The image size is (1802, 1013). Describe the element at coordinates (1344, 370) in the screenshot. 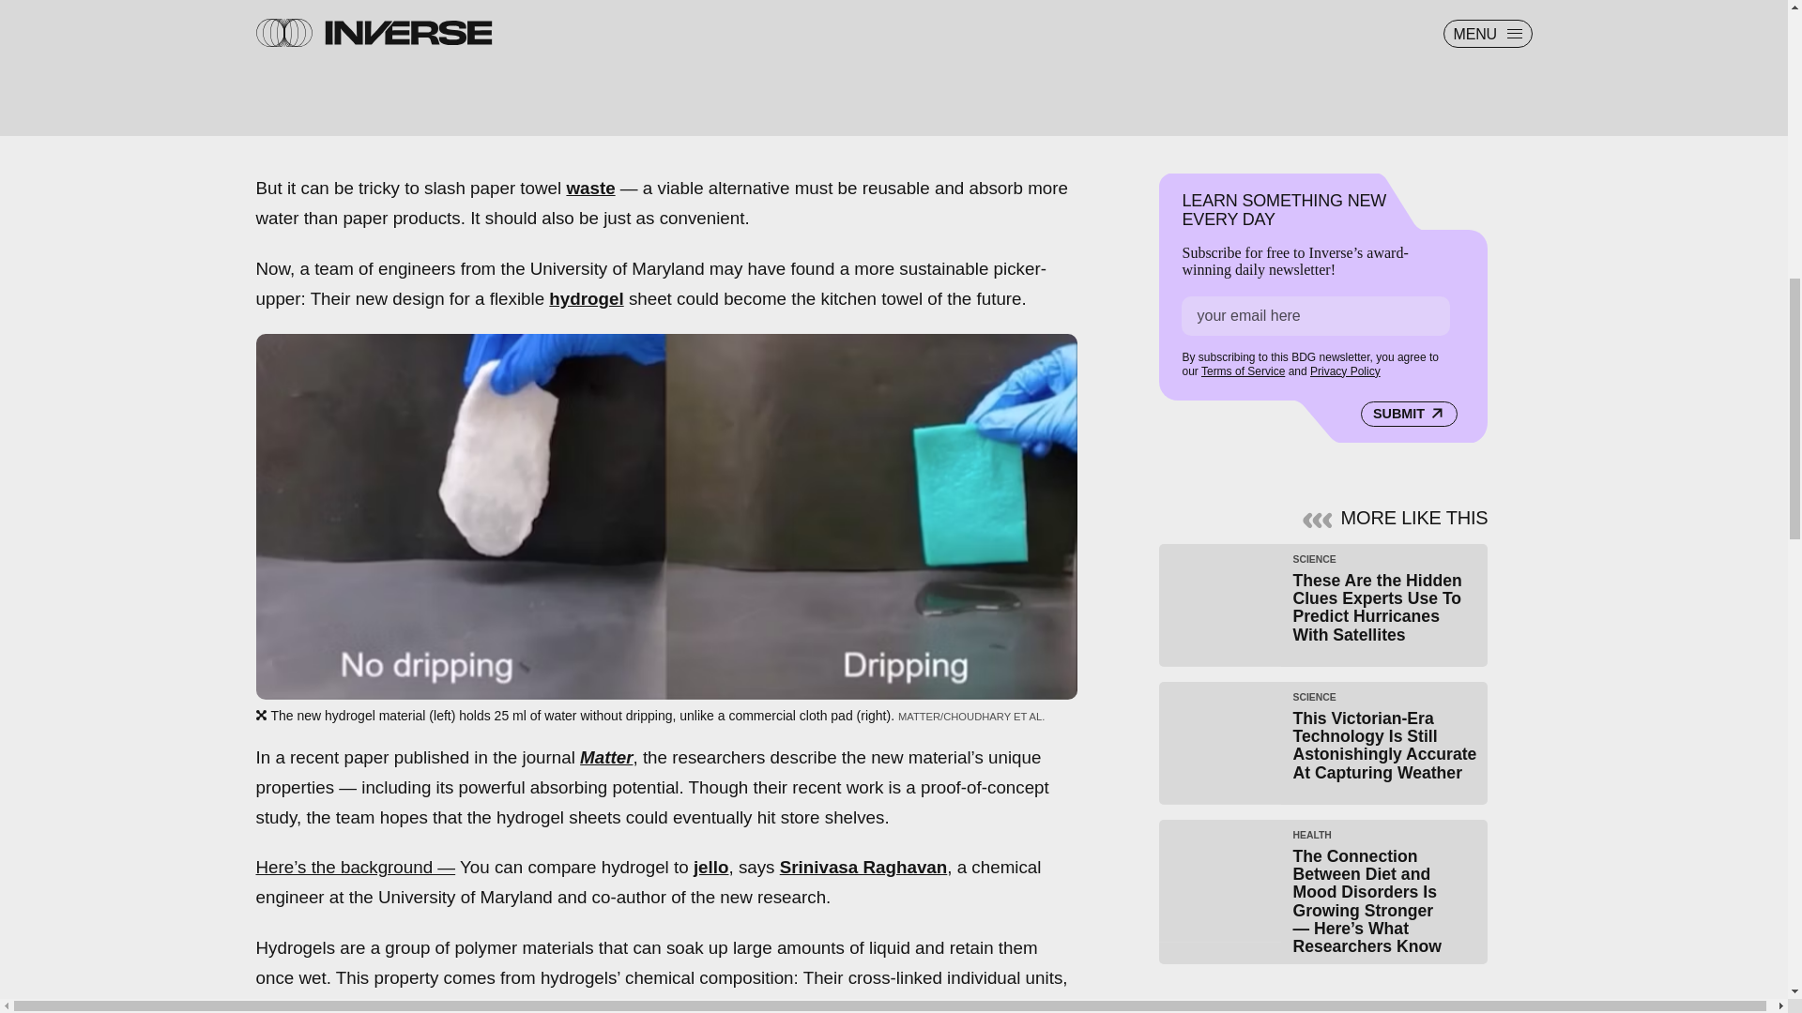

I see `Privacy Policy` at that location.